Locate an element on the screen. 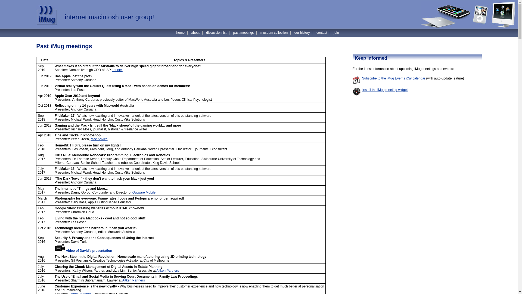 The width and height of the screenshot is (522, 294). Aitken Partners is located at coordinates (134, 280).